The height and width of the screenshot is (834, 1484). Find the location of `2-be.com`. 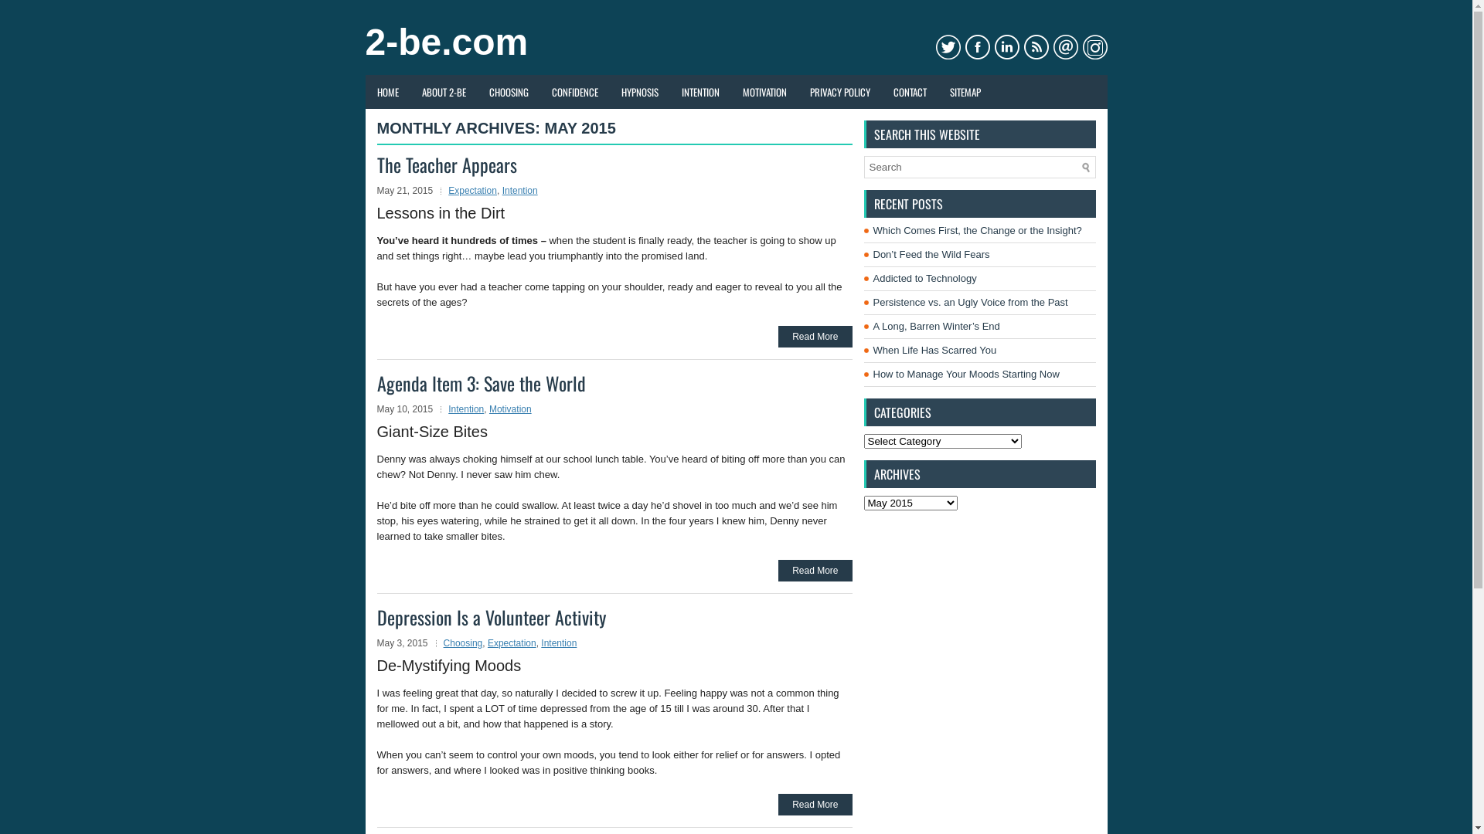

2-be.com is located at coordinates (447, 42).